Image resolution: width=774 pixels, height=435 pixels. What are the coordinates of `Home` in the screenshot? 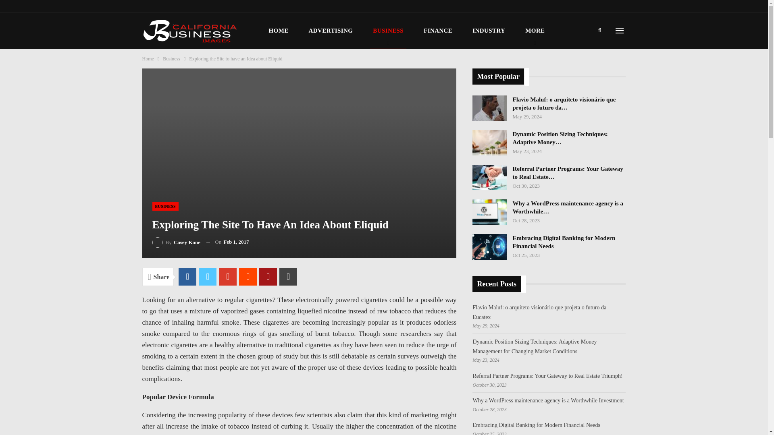 It's located at (148, 59).